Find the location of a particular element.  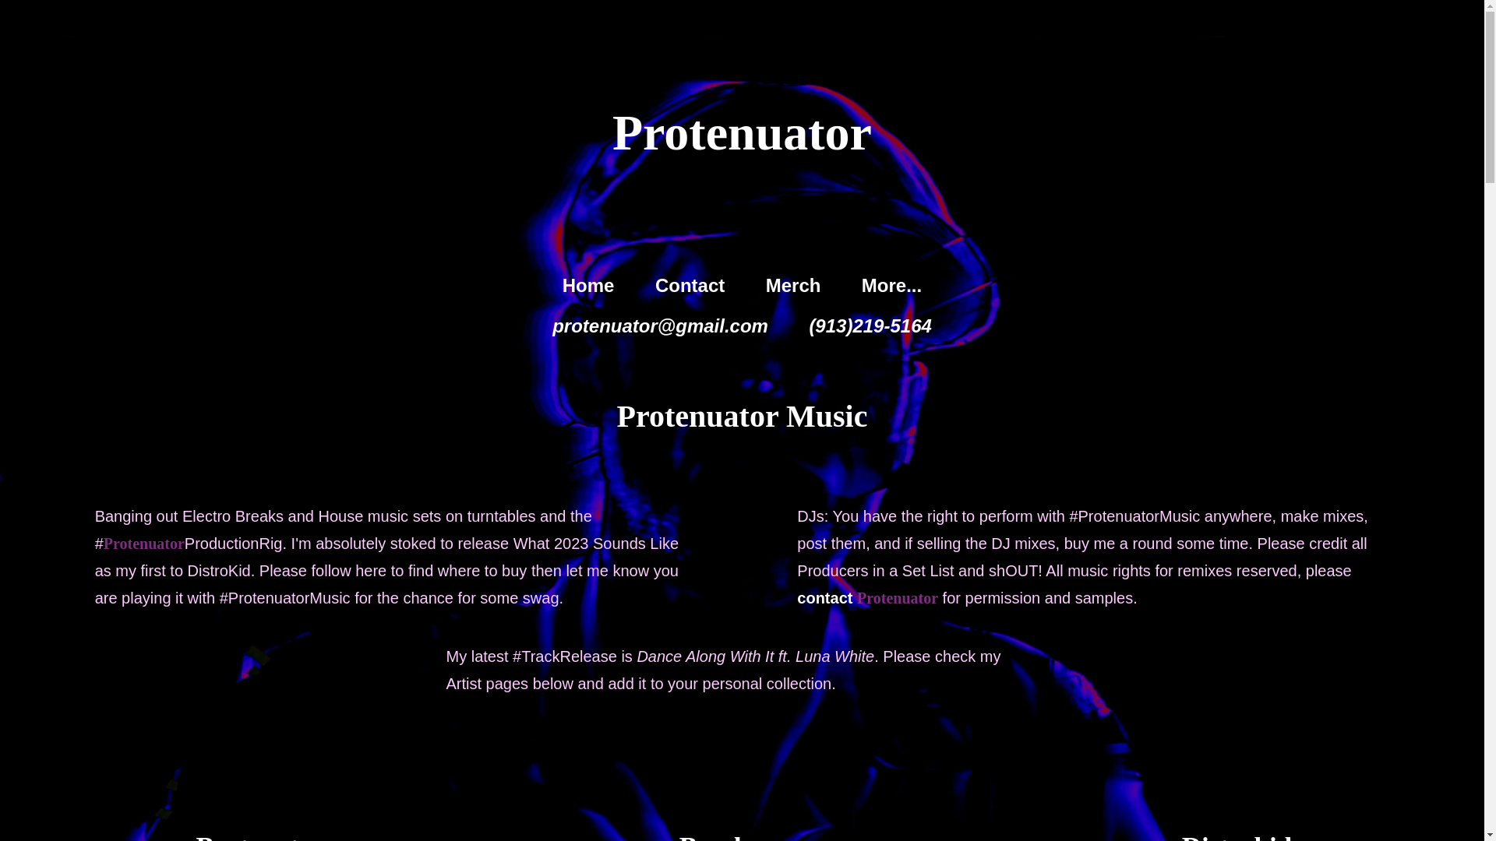

Home is located at coordinates (588, 285).